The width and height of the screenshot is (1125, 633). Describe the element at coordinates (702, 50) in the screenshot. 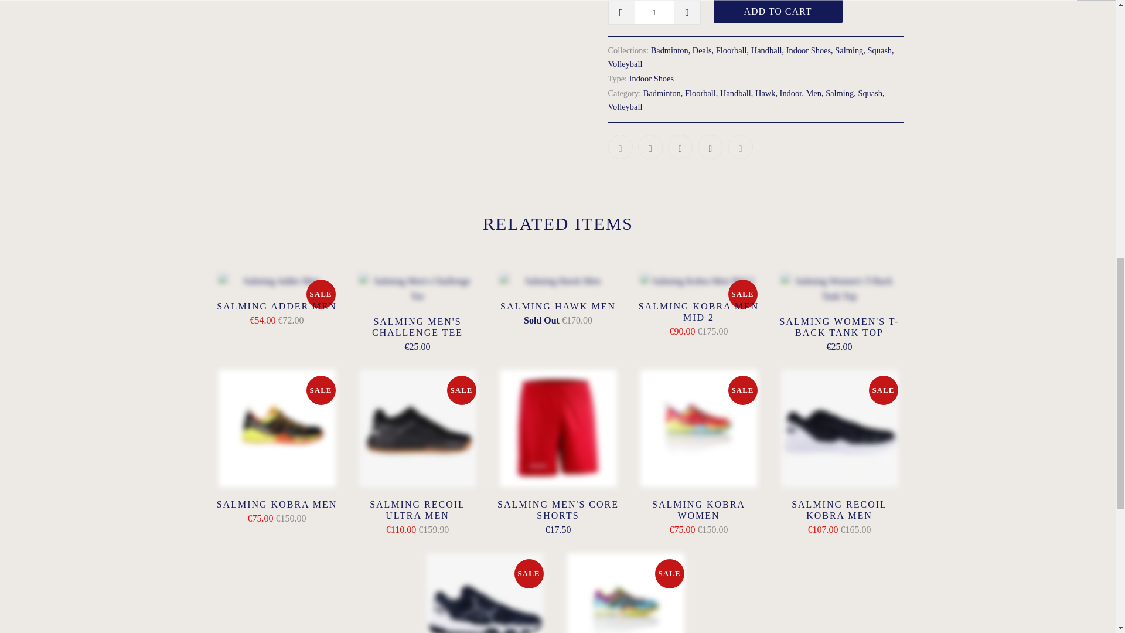

I see `Deals` at that location.